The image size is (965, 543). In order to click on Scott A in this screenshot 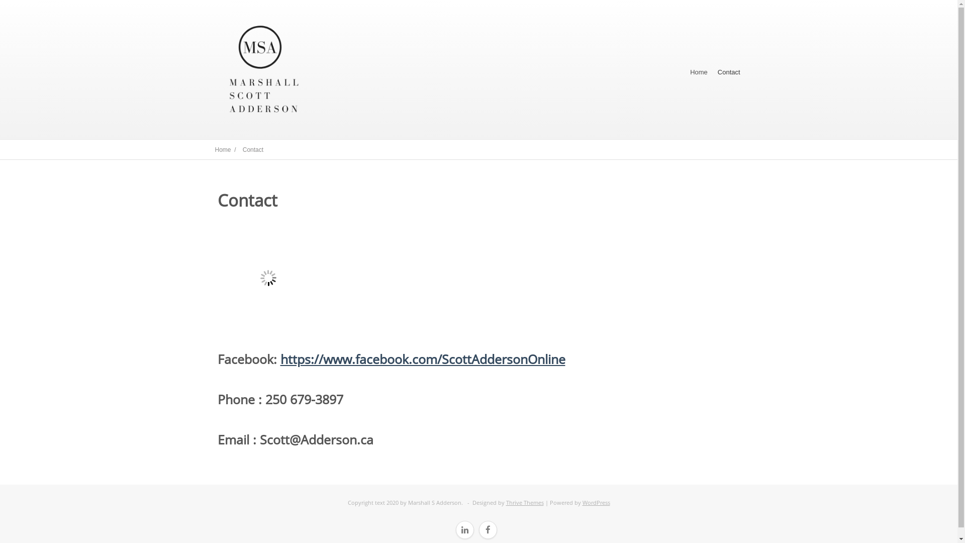, I will do `click(268, 279)`.